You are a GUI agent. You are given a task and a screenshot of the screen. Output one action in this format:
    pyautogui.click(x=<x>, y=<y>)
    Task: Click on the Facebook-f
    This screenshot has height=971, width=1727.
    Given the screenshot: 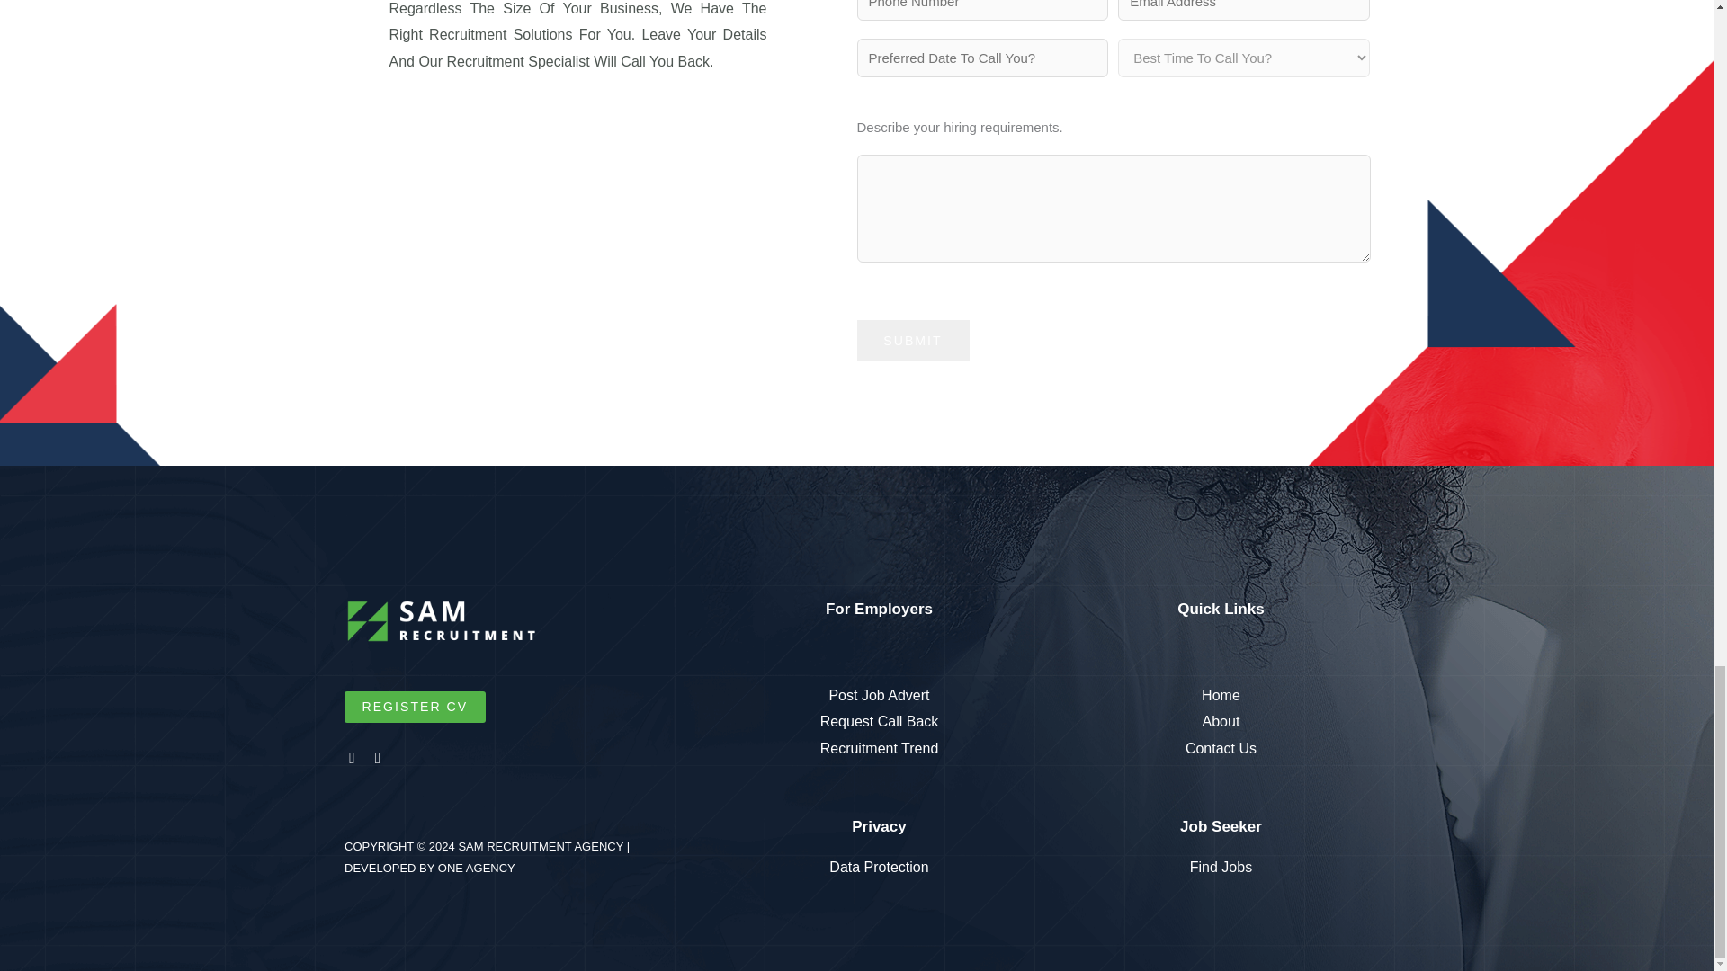 What is the action you would take?
    pyautogui.click(x=353, y=759)
    